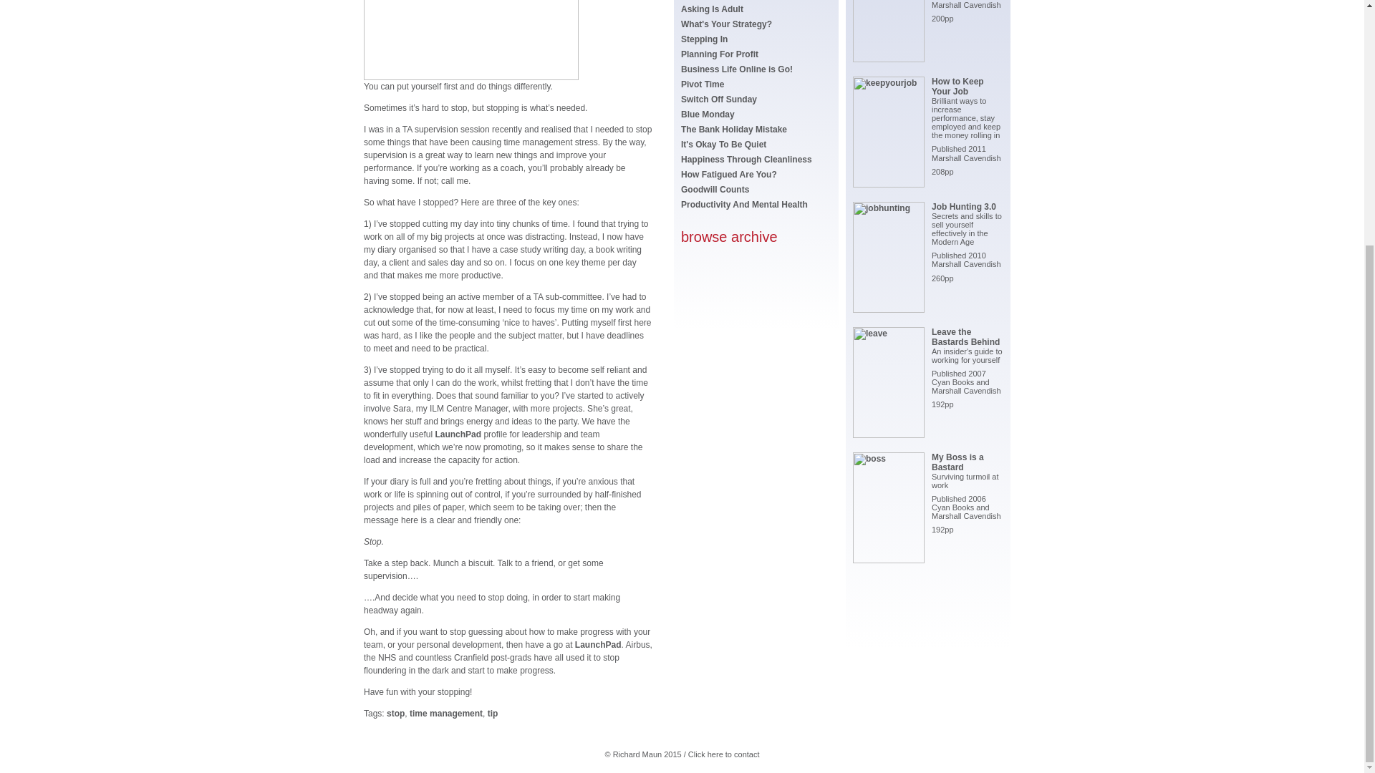  I want to click on Stepping In, so click(703, 39).